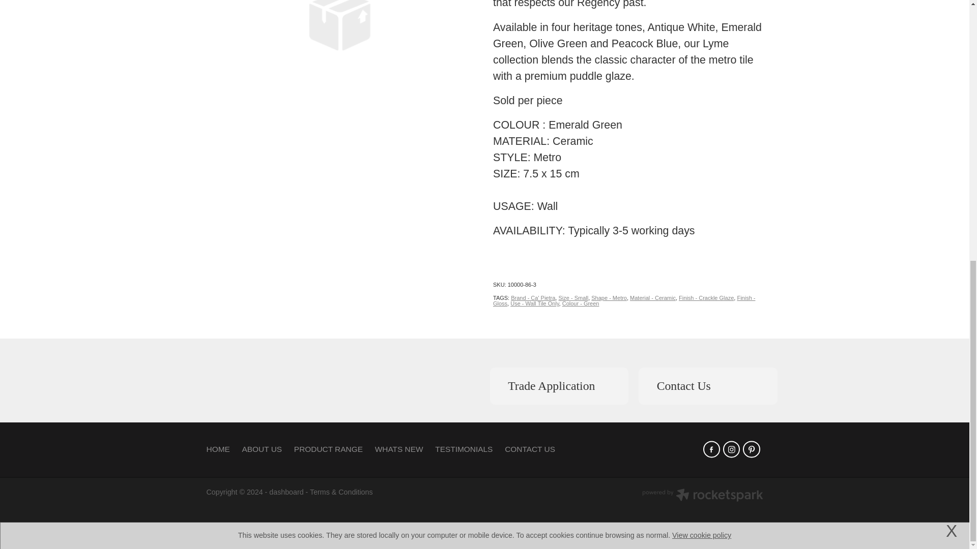 Image resolution: width=977 pixels, height=549 pixels. I want to click on A link to this website's Instagram., so click(731, 449).